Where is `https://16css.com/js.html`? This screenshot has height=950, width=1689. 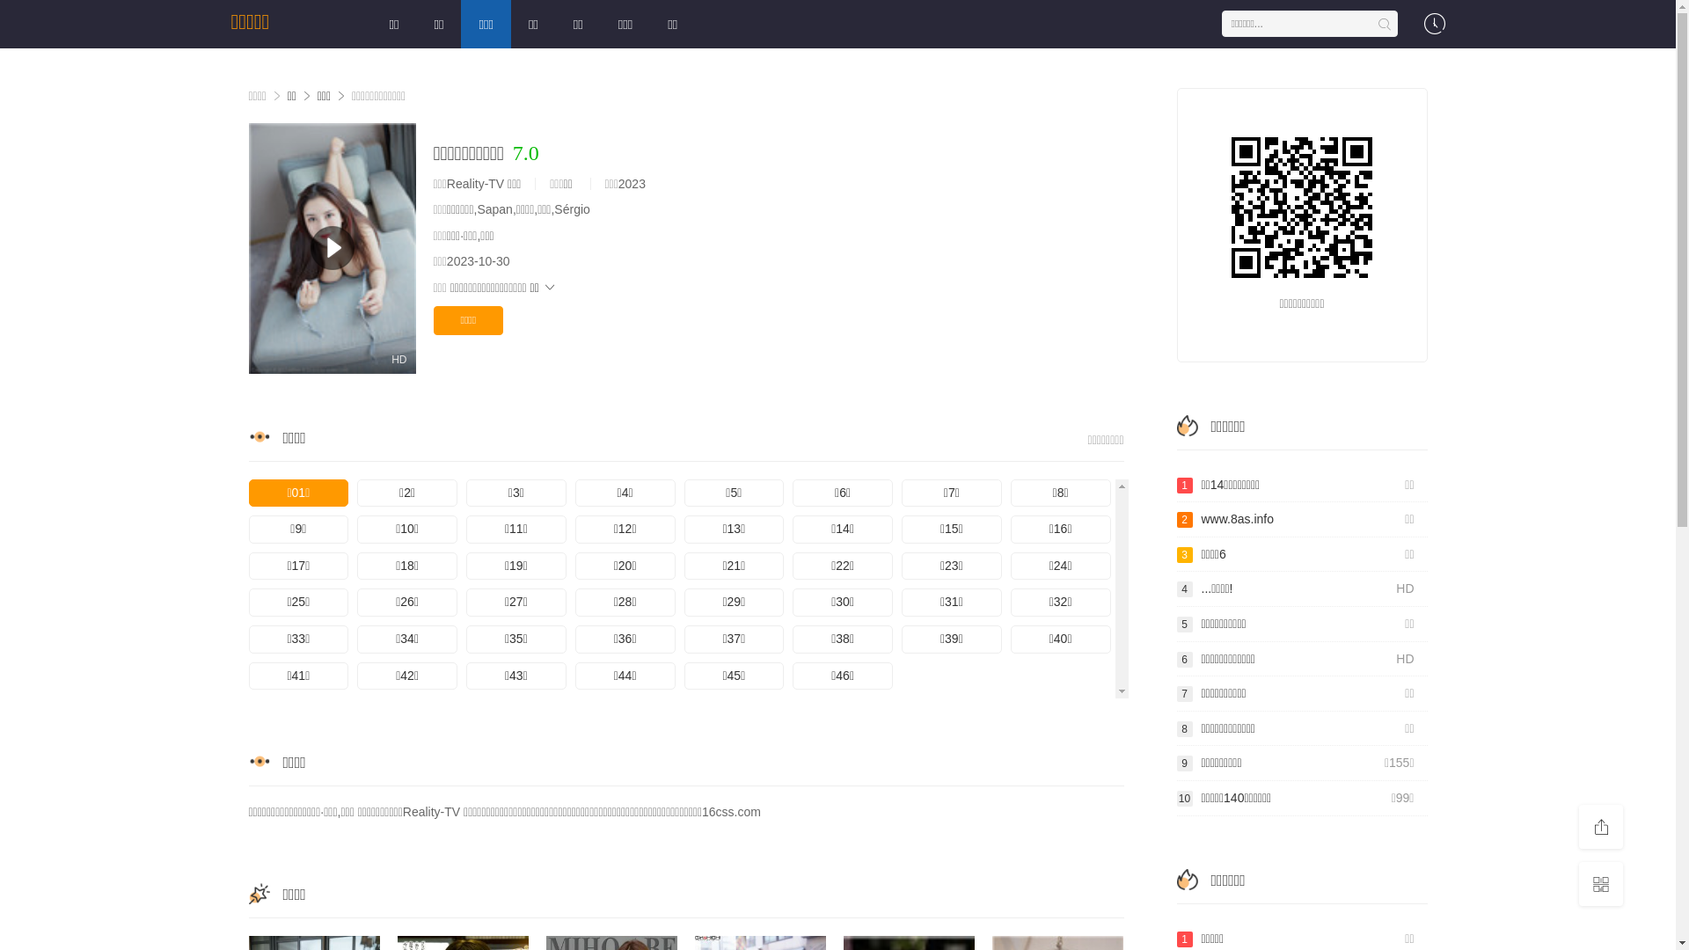
https://16css.com/js.html is located at coordinates (1302, 208).